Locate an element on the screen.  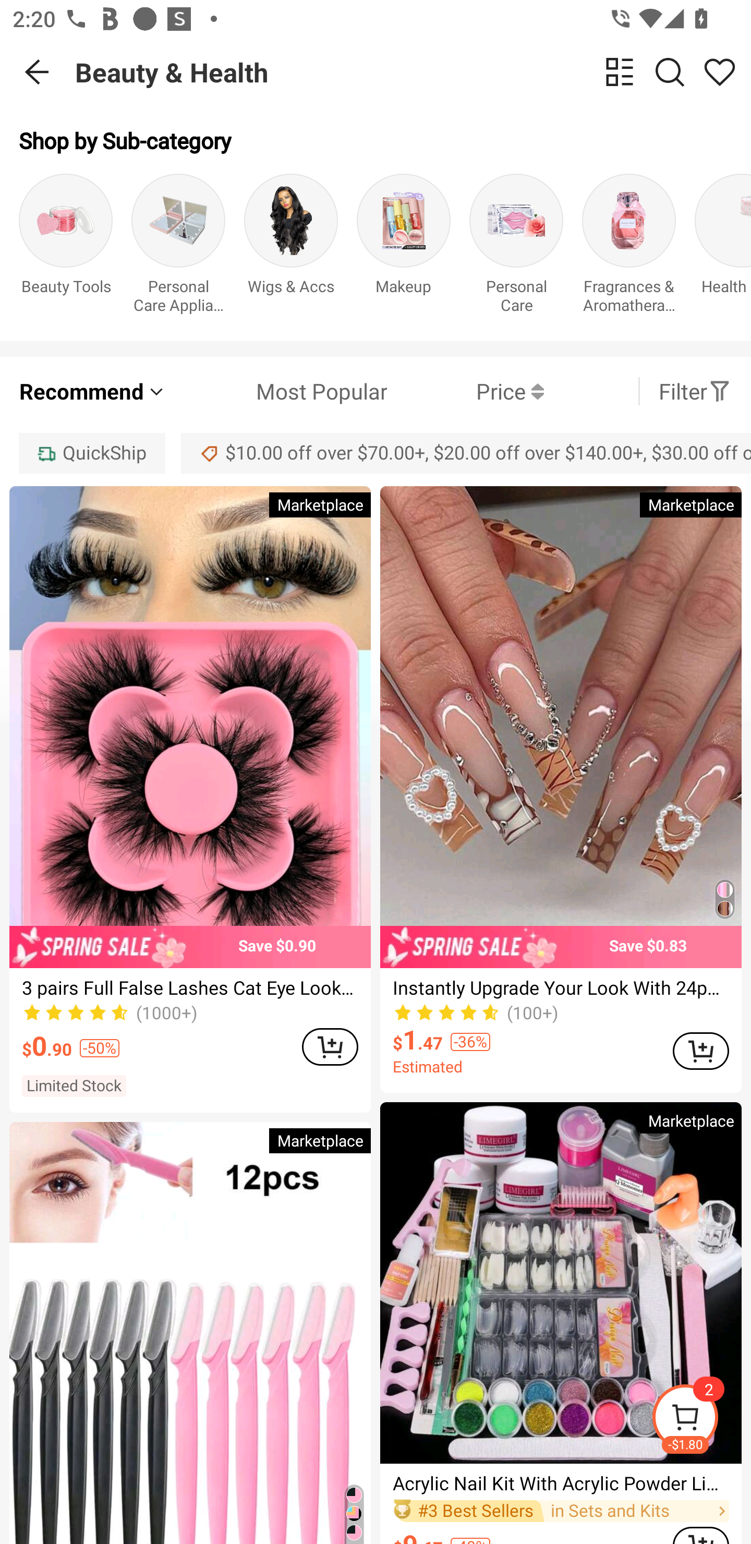
Personal Care is located at coordinates (516, 247).